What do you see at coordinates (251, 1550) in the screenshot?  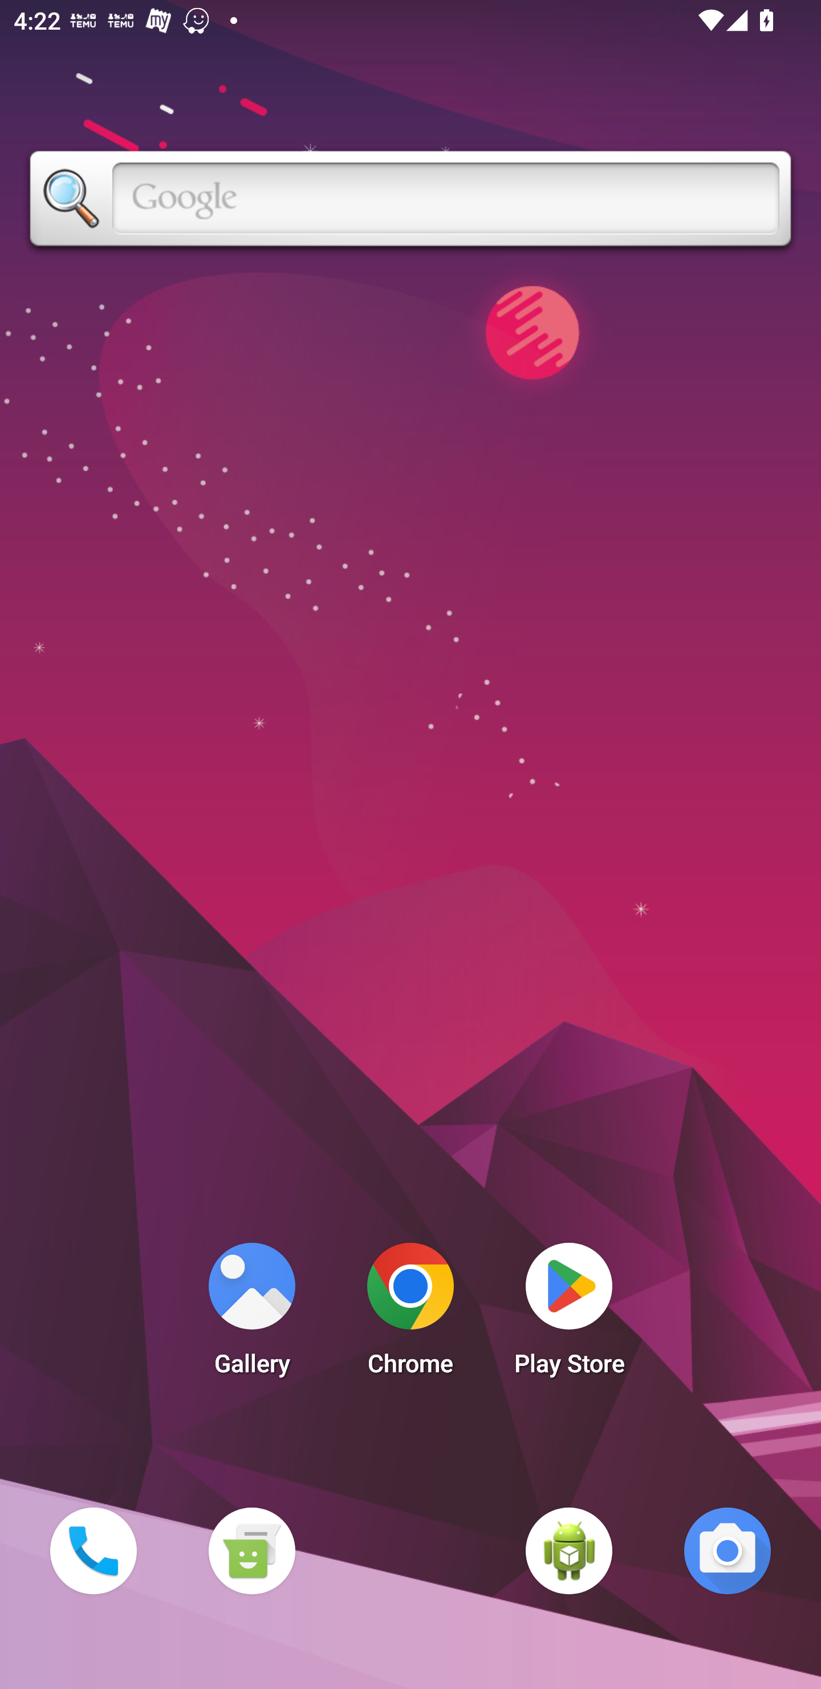 I see `Messaging` at bounding box center [251, 1550].